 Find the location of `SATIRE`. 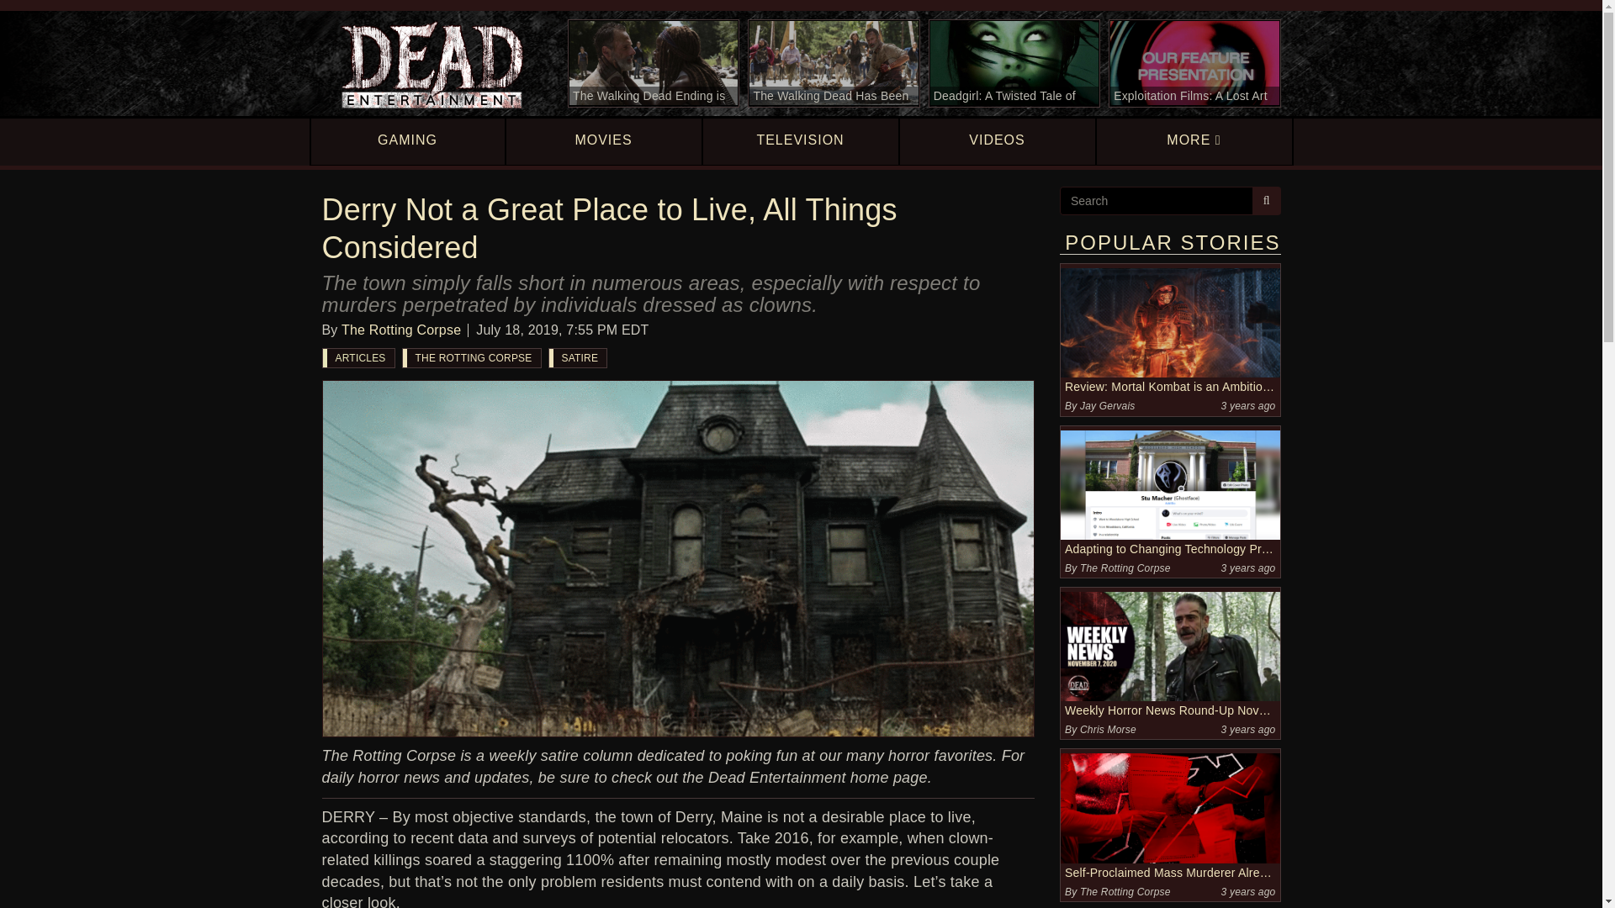

SATIRE is located at coordinates (577, 358).